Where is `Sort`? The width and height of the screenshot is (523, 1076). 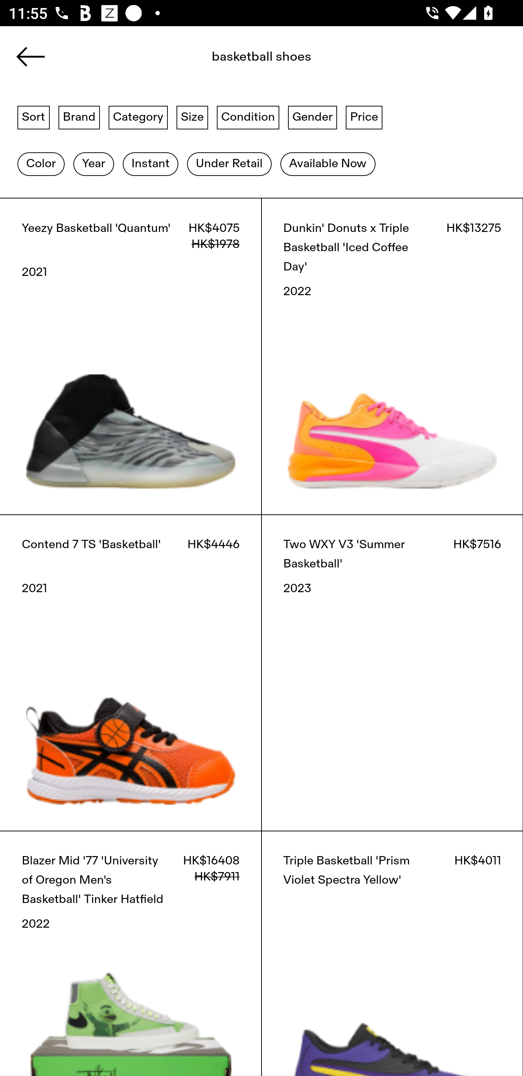
Sort is located at coordinates (33, 117).